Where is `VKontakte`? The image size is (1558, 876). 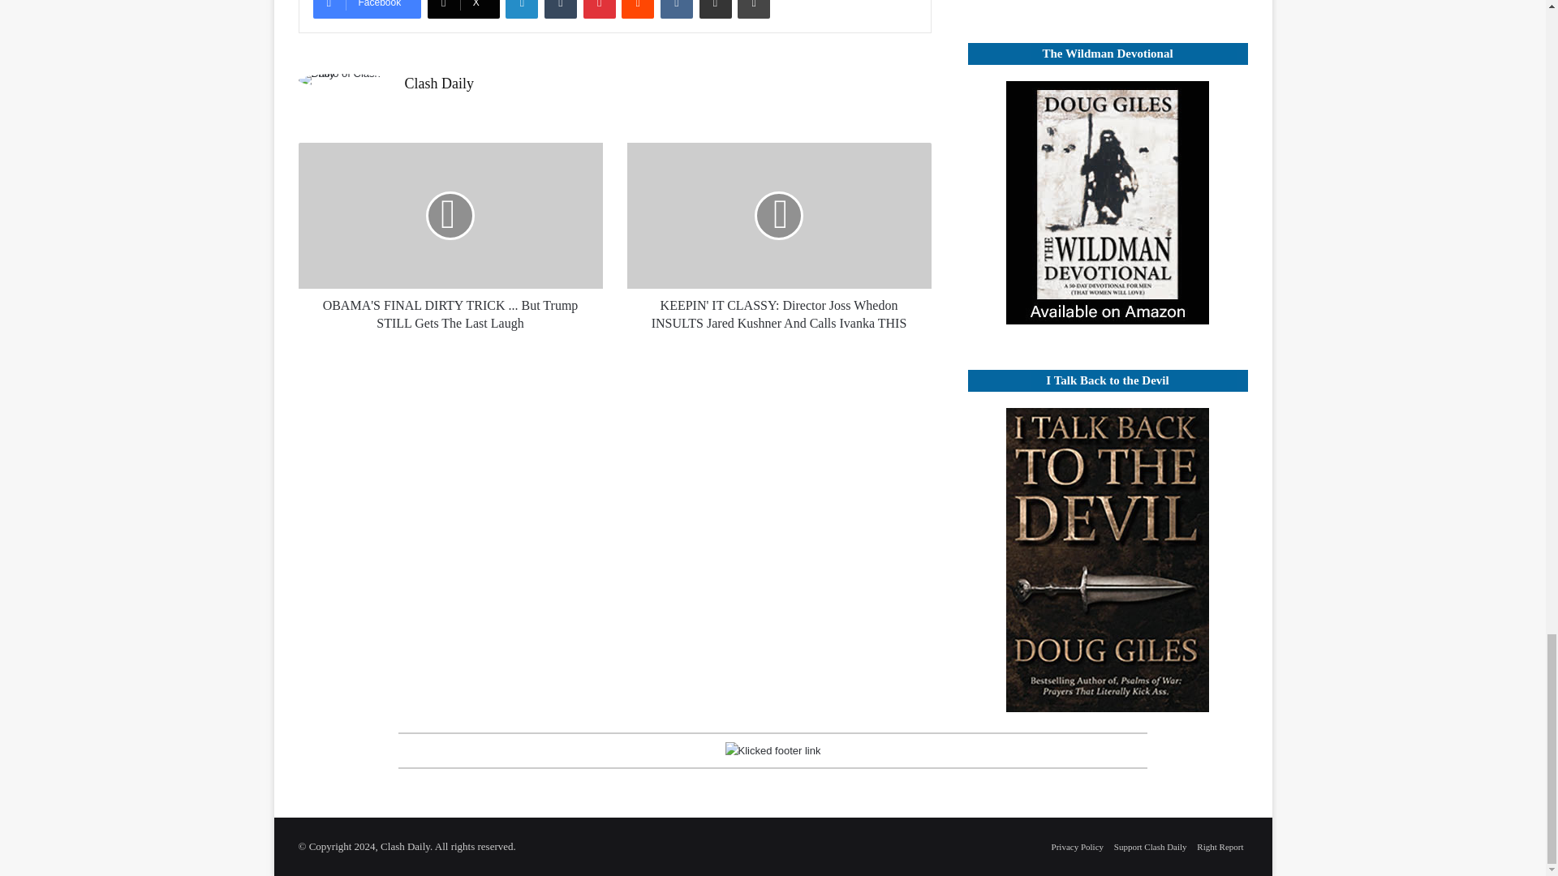
VKontakte is located at coordinates (677, 9).